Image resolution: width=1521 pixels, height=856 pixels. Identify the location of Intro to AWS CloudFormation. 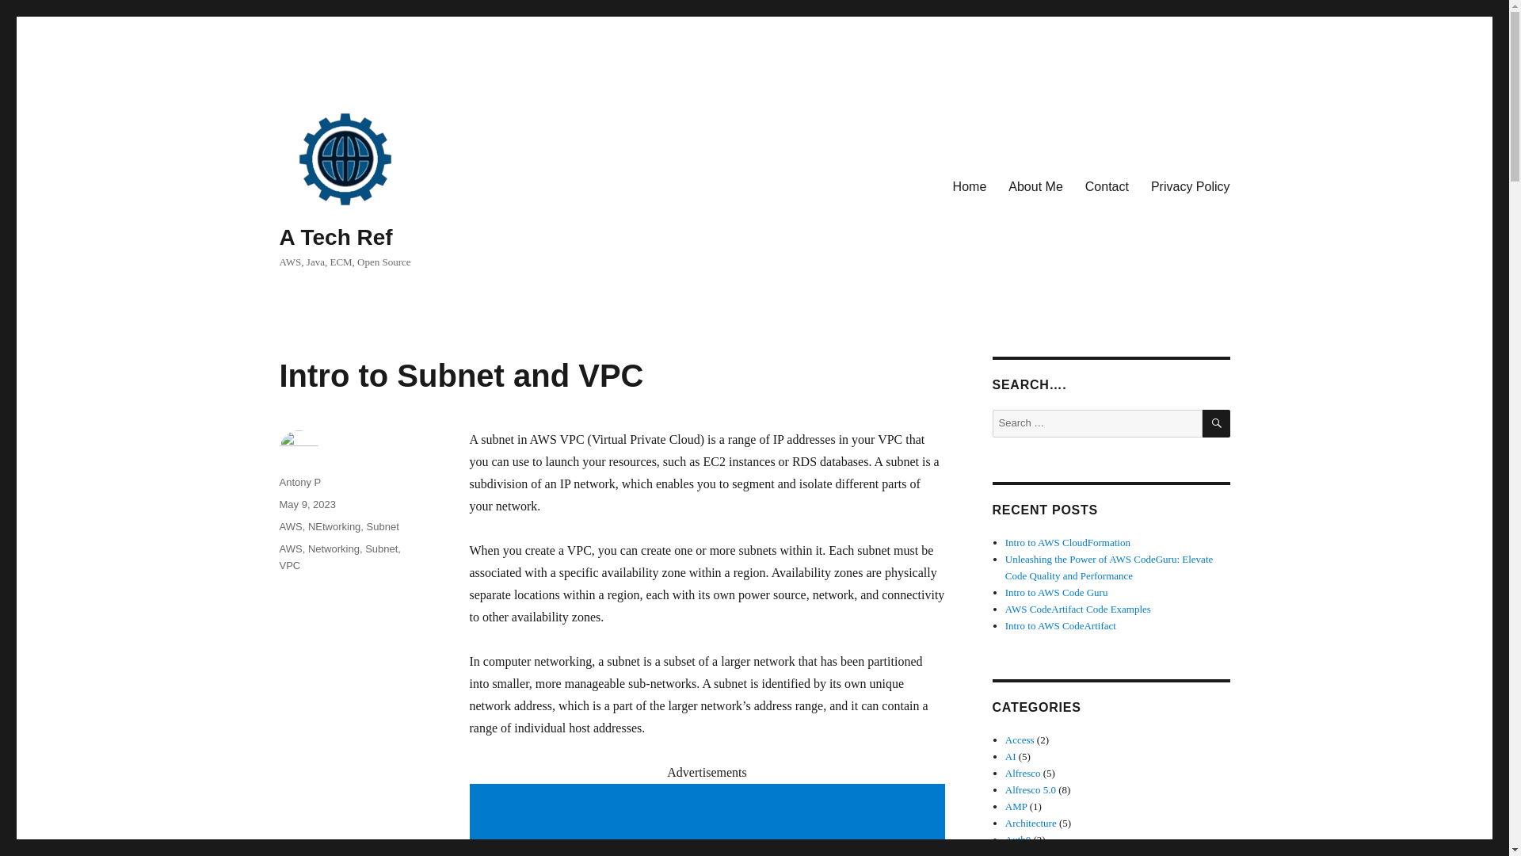
(1068, 542).